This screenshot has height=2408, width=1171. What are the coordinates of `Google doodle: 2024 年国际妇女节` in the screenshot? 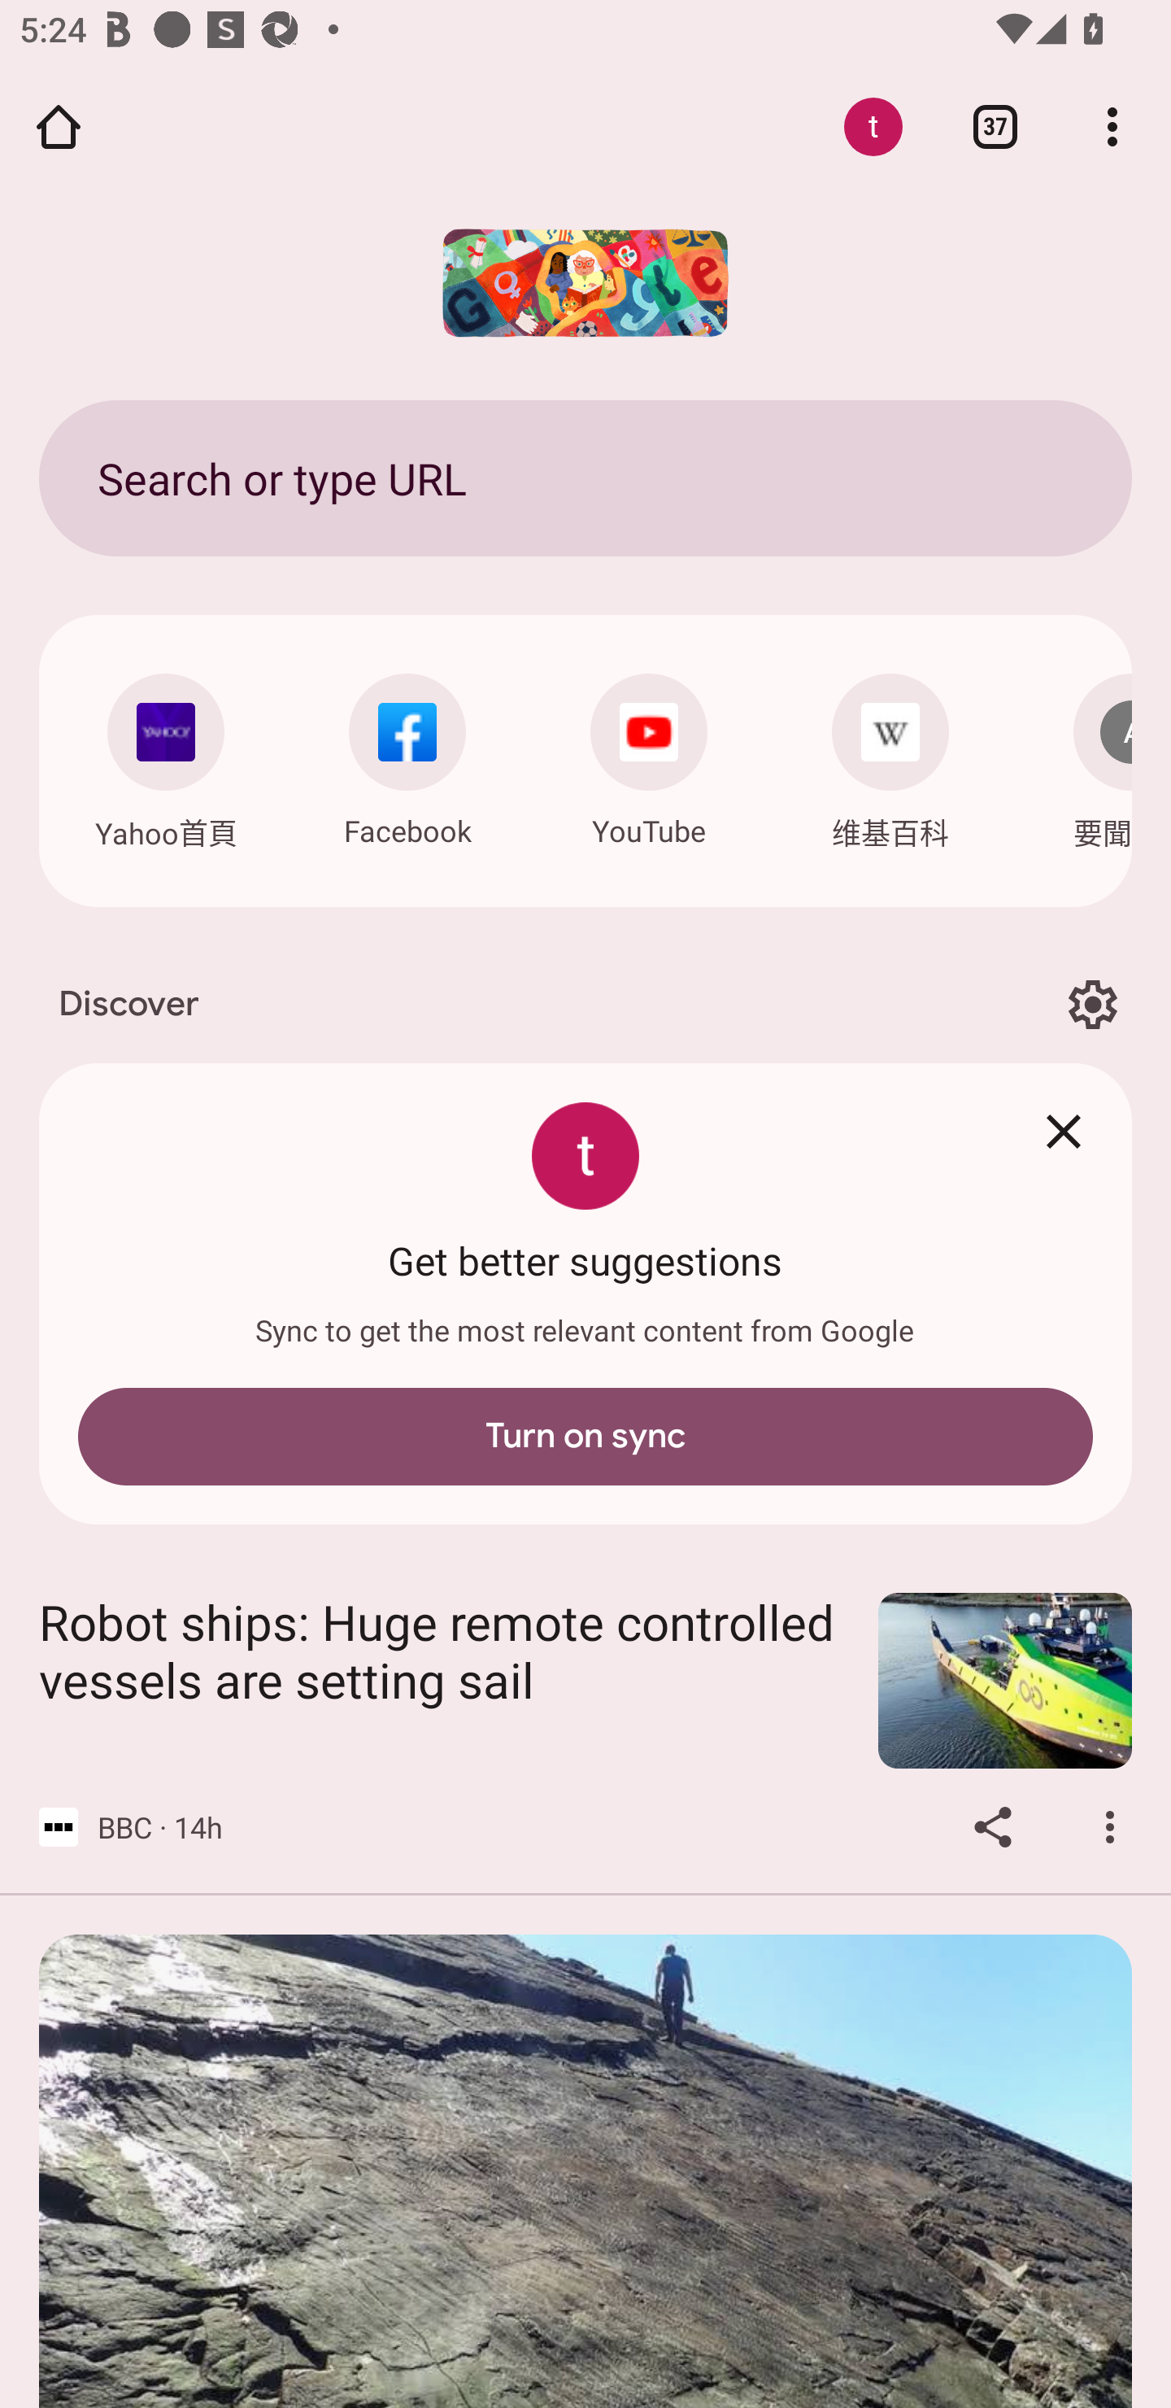 It's located at (585, 283).